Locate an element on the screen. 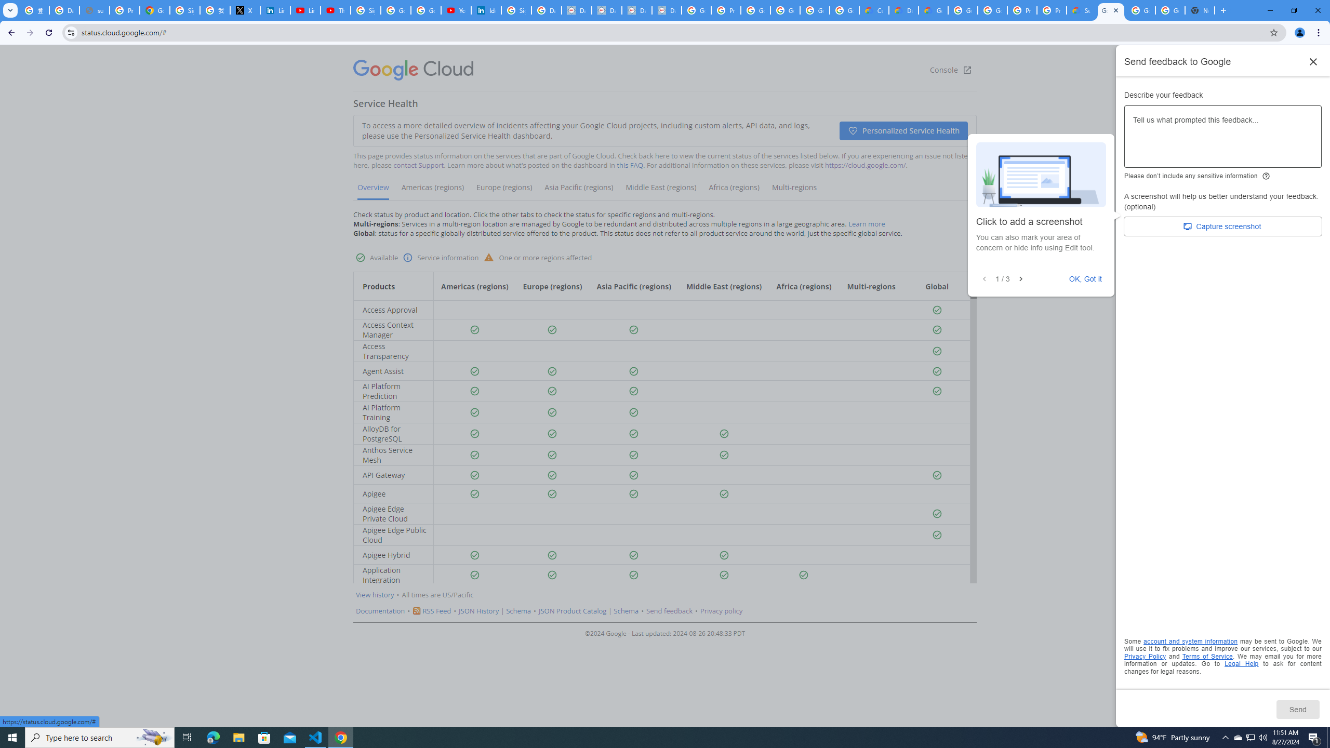  Capture screenshot is located at coordinates (1223, 226).